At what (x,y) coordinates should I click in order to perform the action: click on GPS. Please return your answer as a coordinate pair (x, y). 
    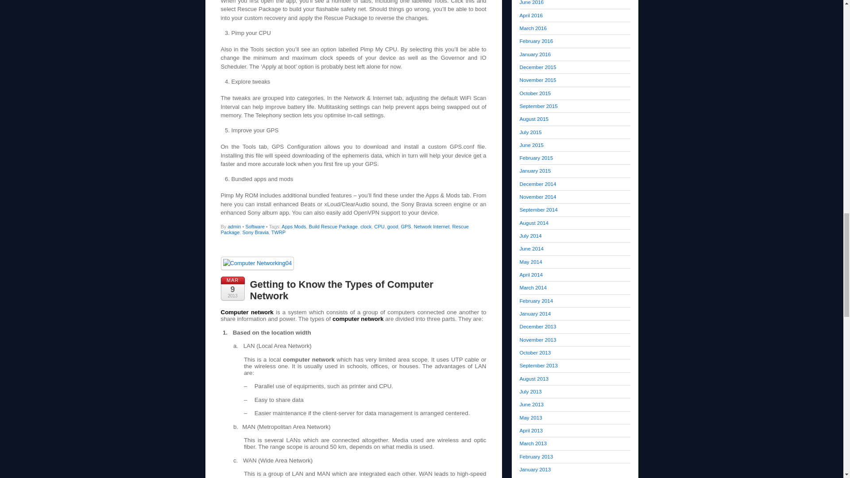
    Looking at the image, I should click on (406, 227).